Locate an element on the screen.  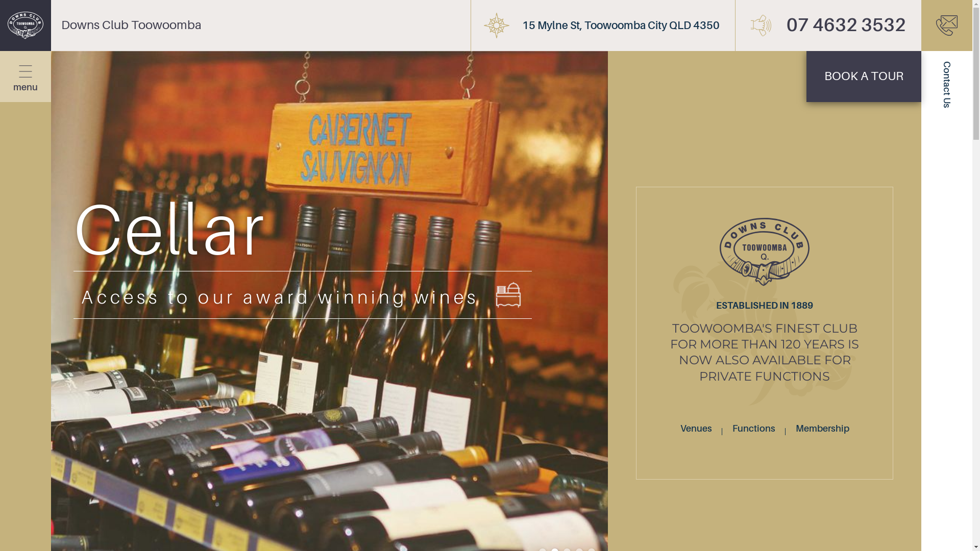
Contact Us is located at coordinates (947, 26).